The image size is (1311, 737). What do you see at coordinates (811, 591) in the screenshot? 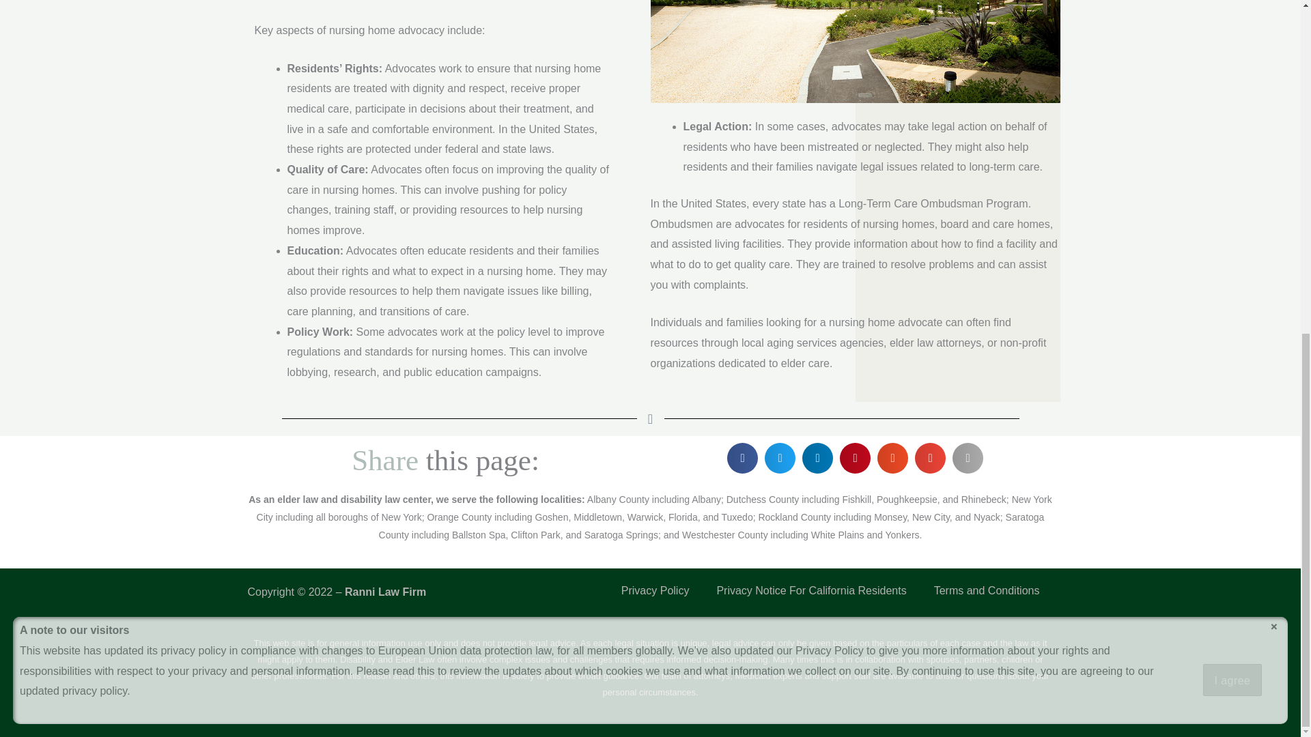
I see `Privacy Notice For California Residents` at bounding box center [811, 591].